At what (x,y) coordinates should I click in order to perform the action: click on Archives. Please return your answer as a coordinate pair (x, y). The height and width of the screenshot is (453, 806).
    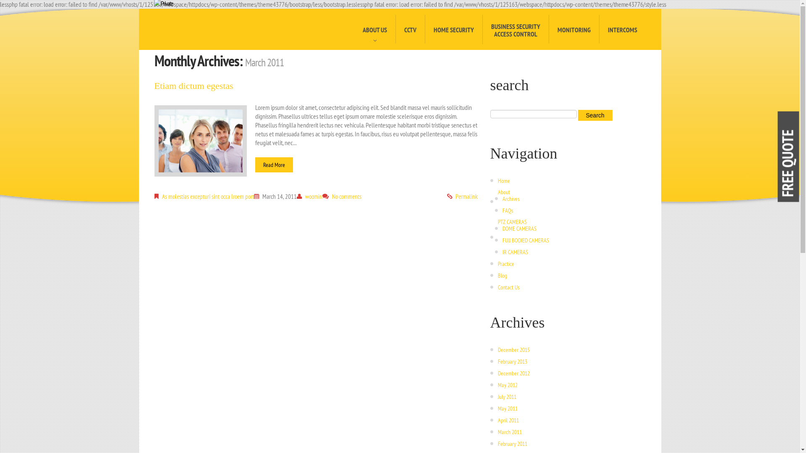
    Looking at the image, I should click on (510, 199).